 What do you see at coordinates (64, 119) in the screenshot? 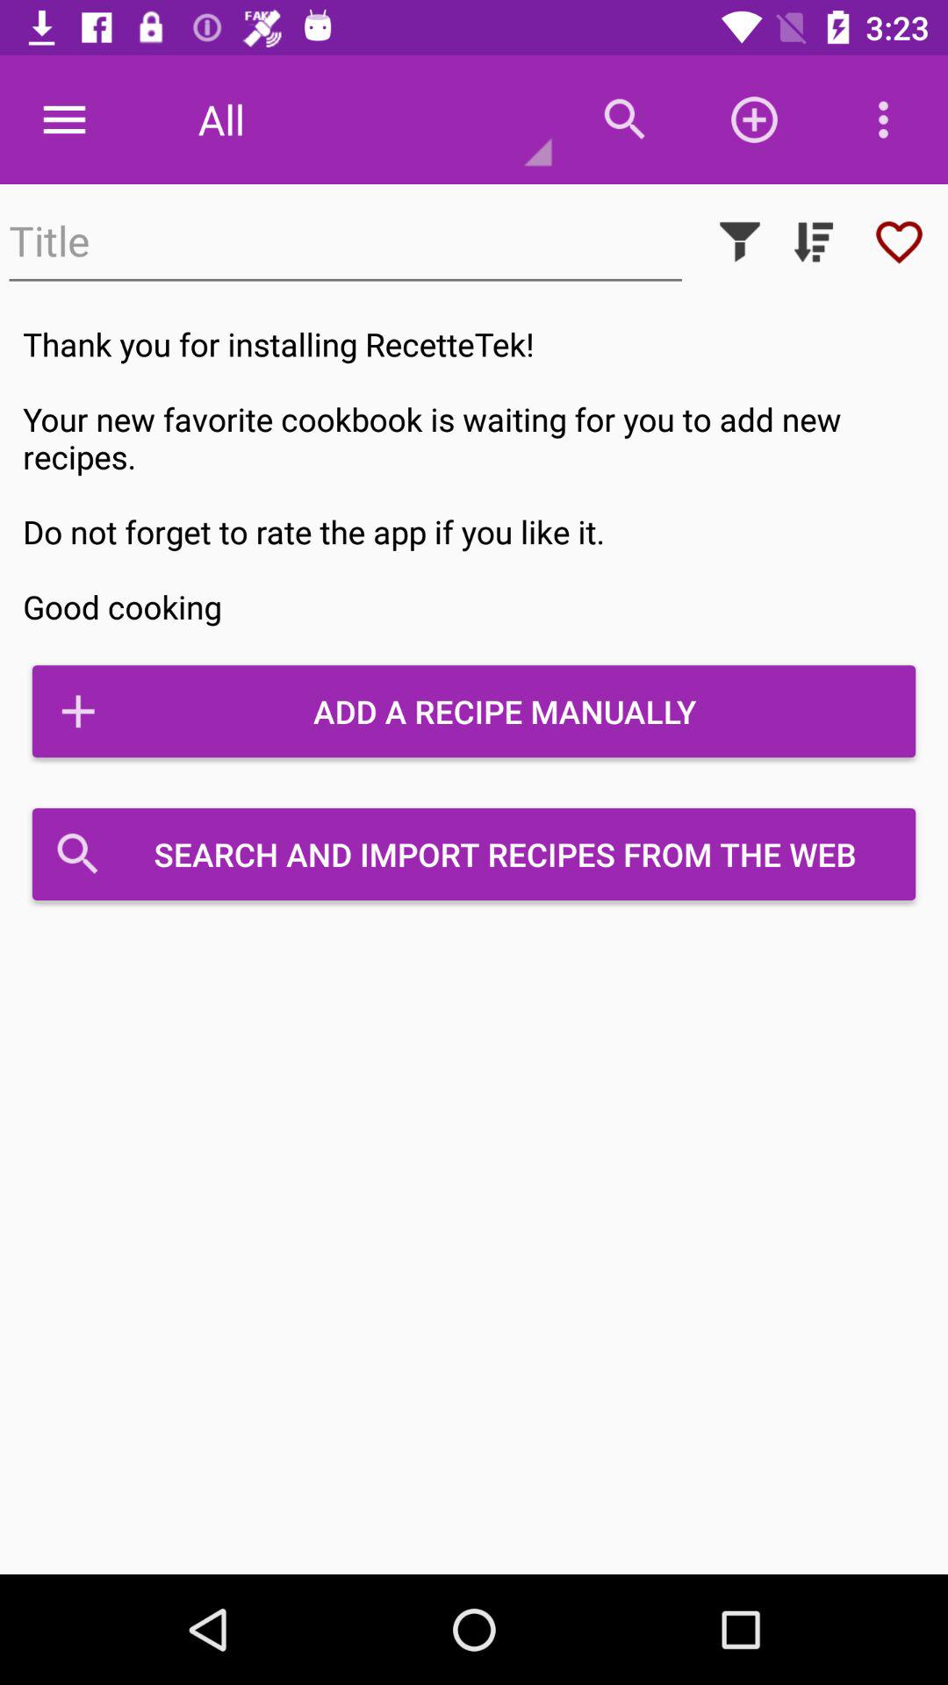
I see `choose the item next to the all icon` at bounding box center [64, 119].